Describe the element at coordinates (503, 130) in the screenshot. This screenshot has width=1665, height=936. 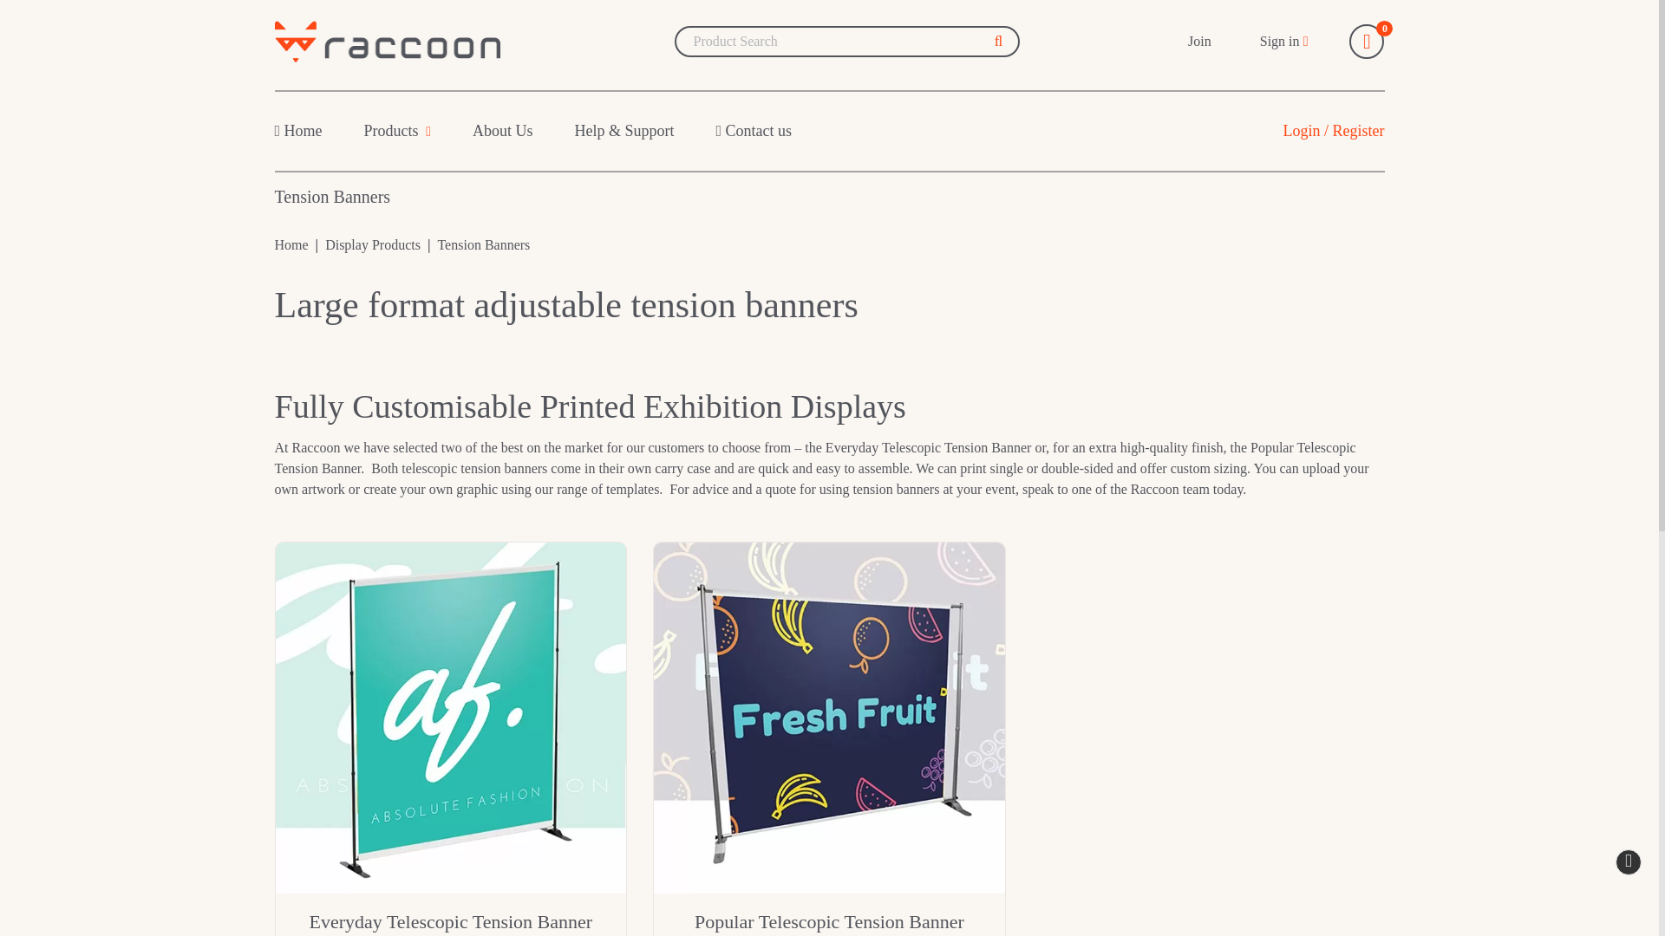
I see `About Us` at that location.